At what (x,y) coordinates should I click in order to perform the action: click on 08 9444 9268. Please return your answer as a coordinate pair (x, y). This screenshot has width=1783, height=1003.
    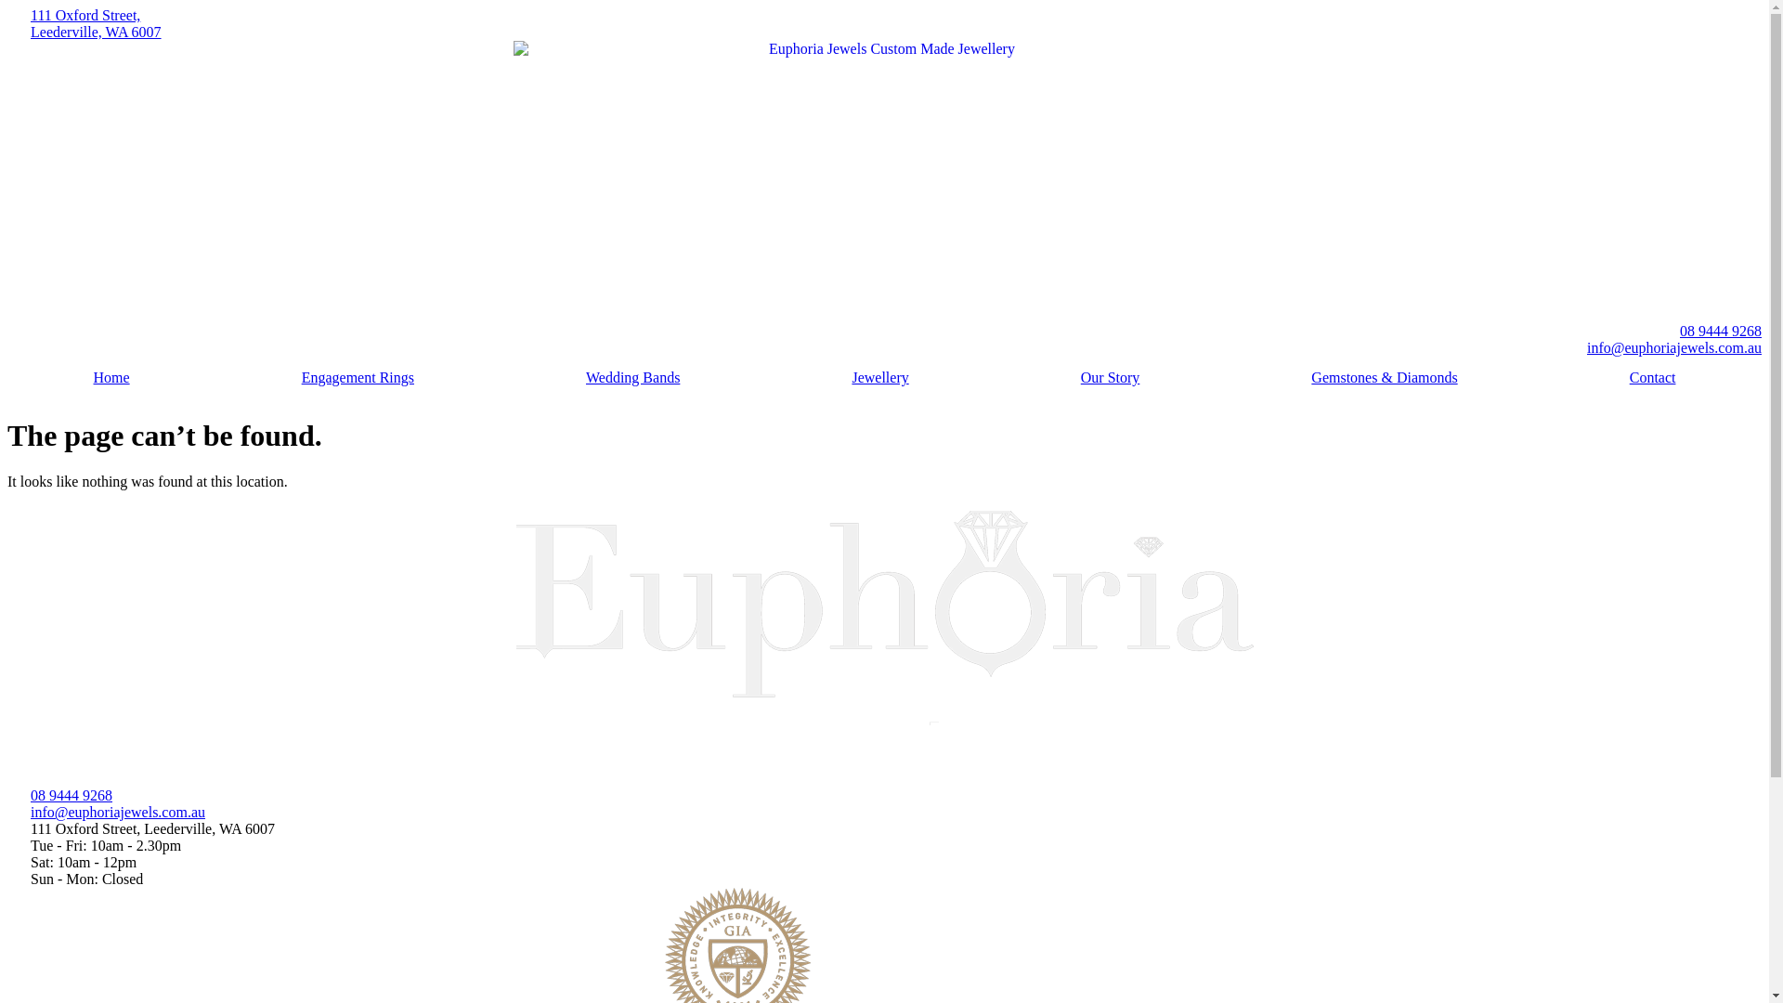
    Looking at the image, I should click on (884, 796).